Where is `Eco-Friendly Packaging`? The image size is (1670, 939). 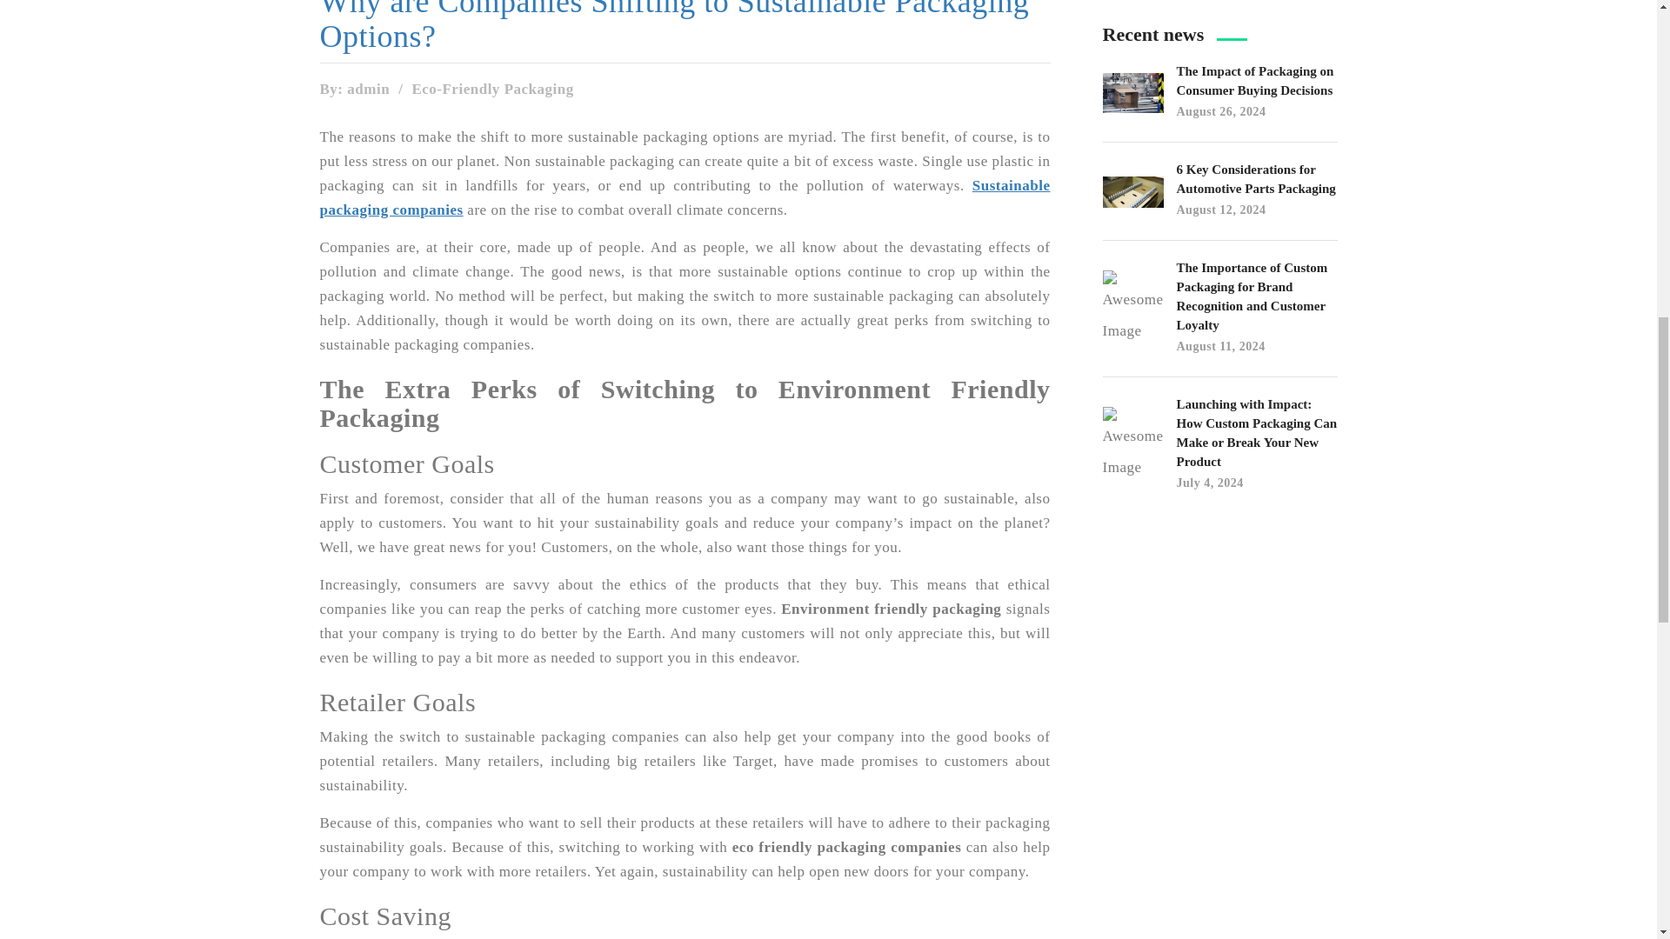 Eco-Friendly Packaging is located at coordinates (491, 89).